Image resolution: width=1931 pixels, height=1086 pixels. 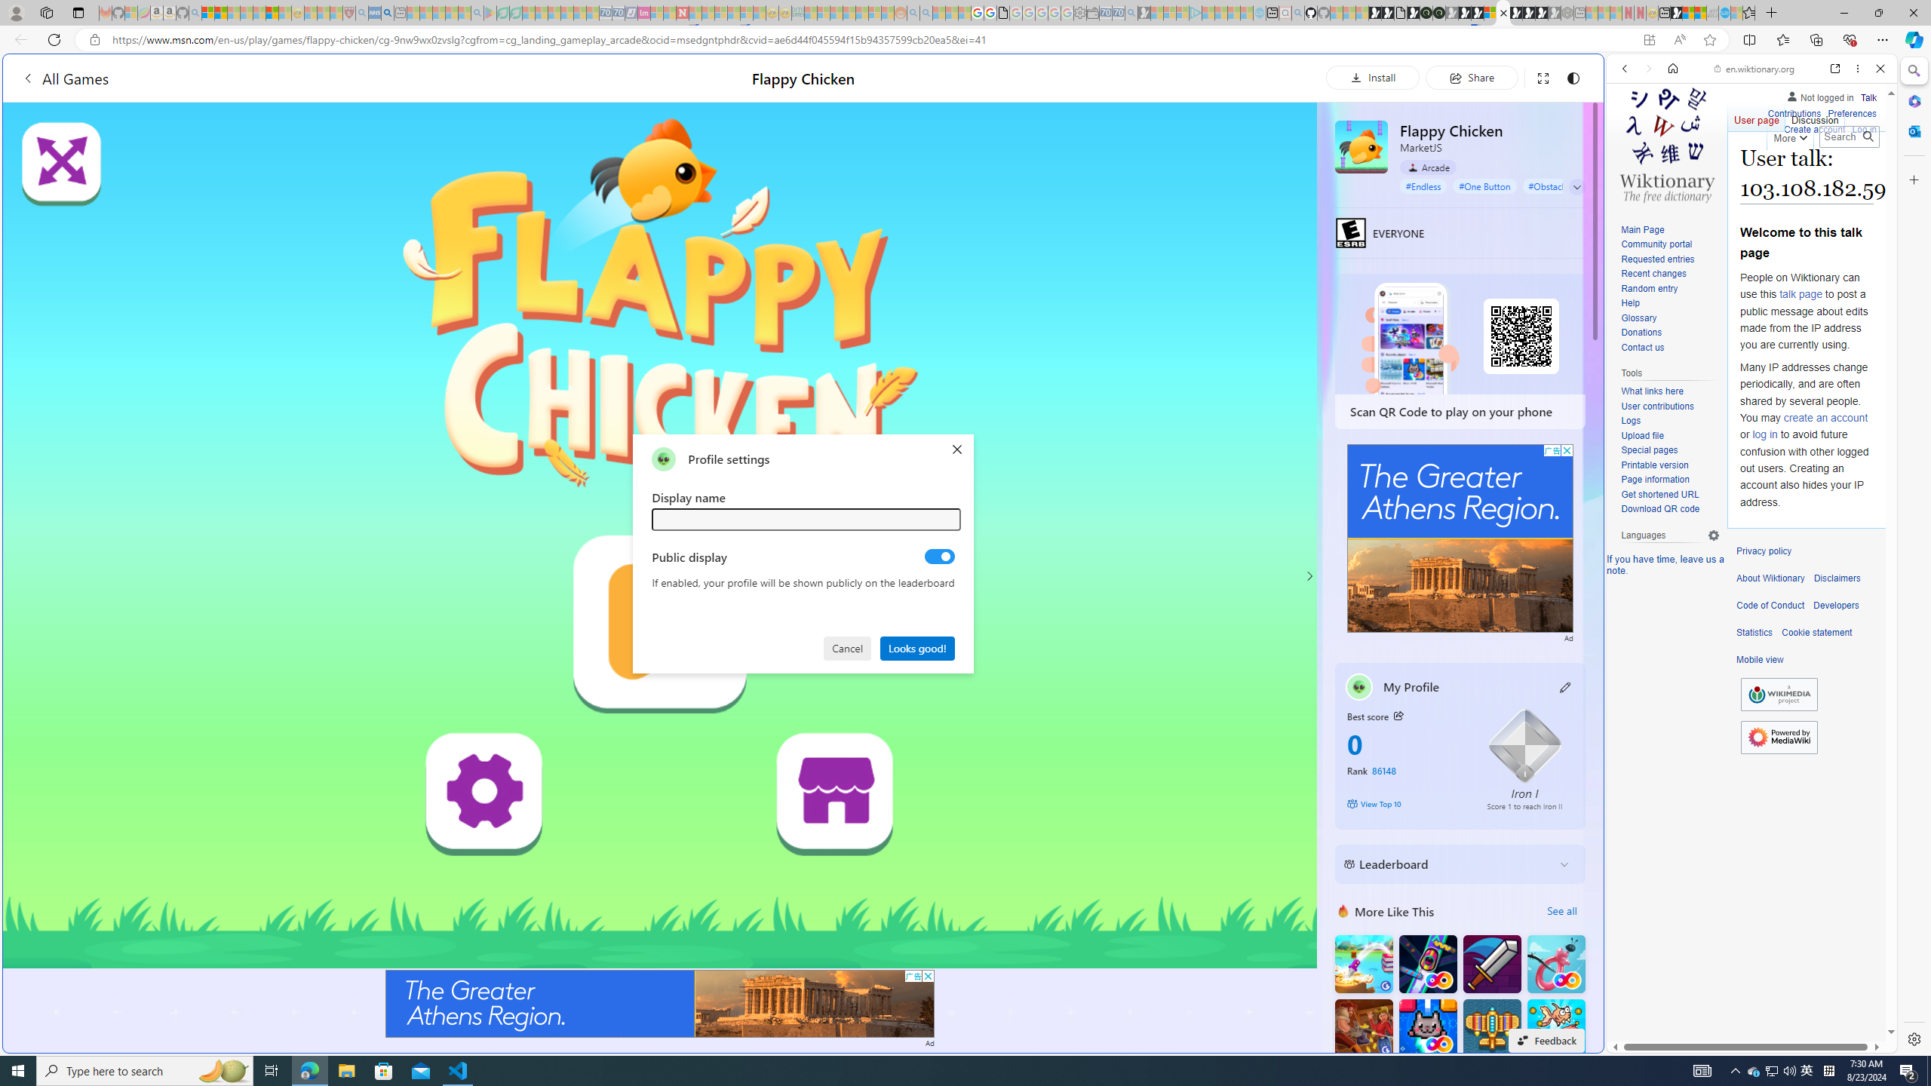 I want to click on Donations, so click(x=1641, y=333).